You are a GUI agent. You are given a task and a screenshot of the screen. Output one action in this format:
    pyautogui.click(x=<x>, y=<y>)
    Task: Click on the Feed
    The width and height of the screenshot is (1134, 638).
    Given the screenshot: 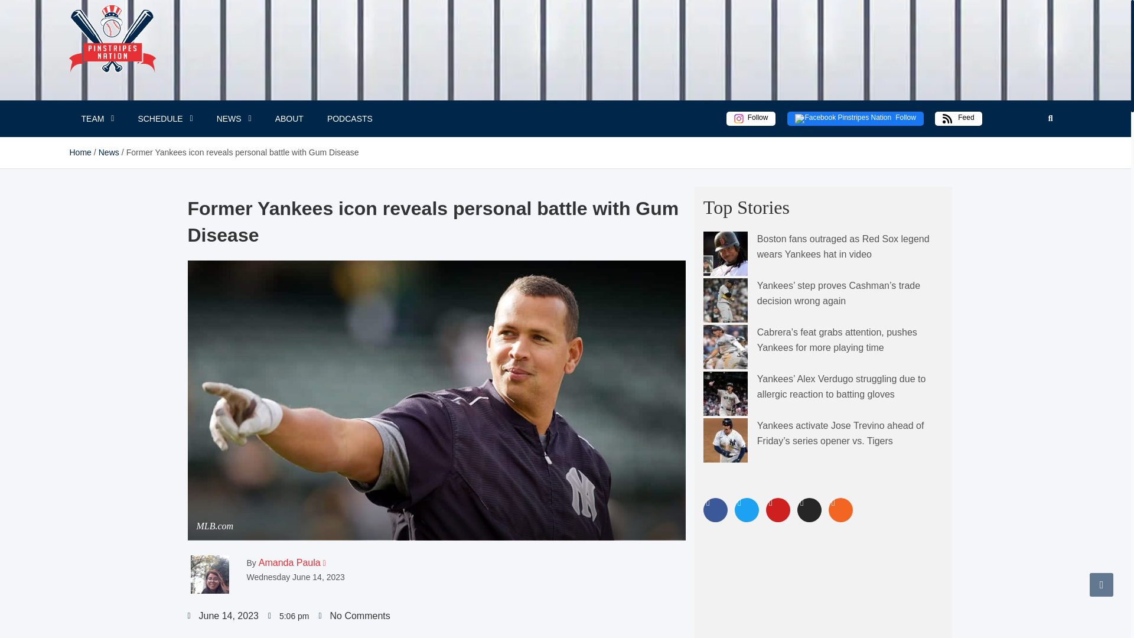 What is the action you would take?
    pyautogui.click(x=958, y=118)
    